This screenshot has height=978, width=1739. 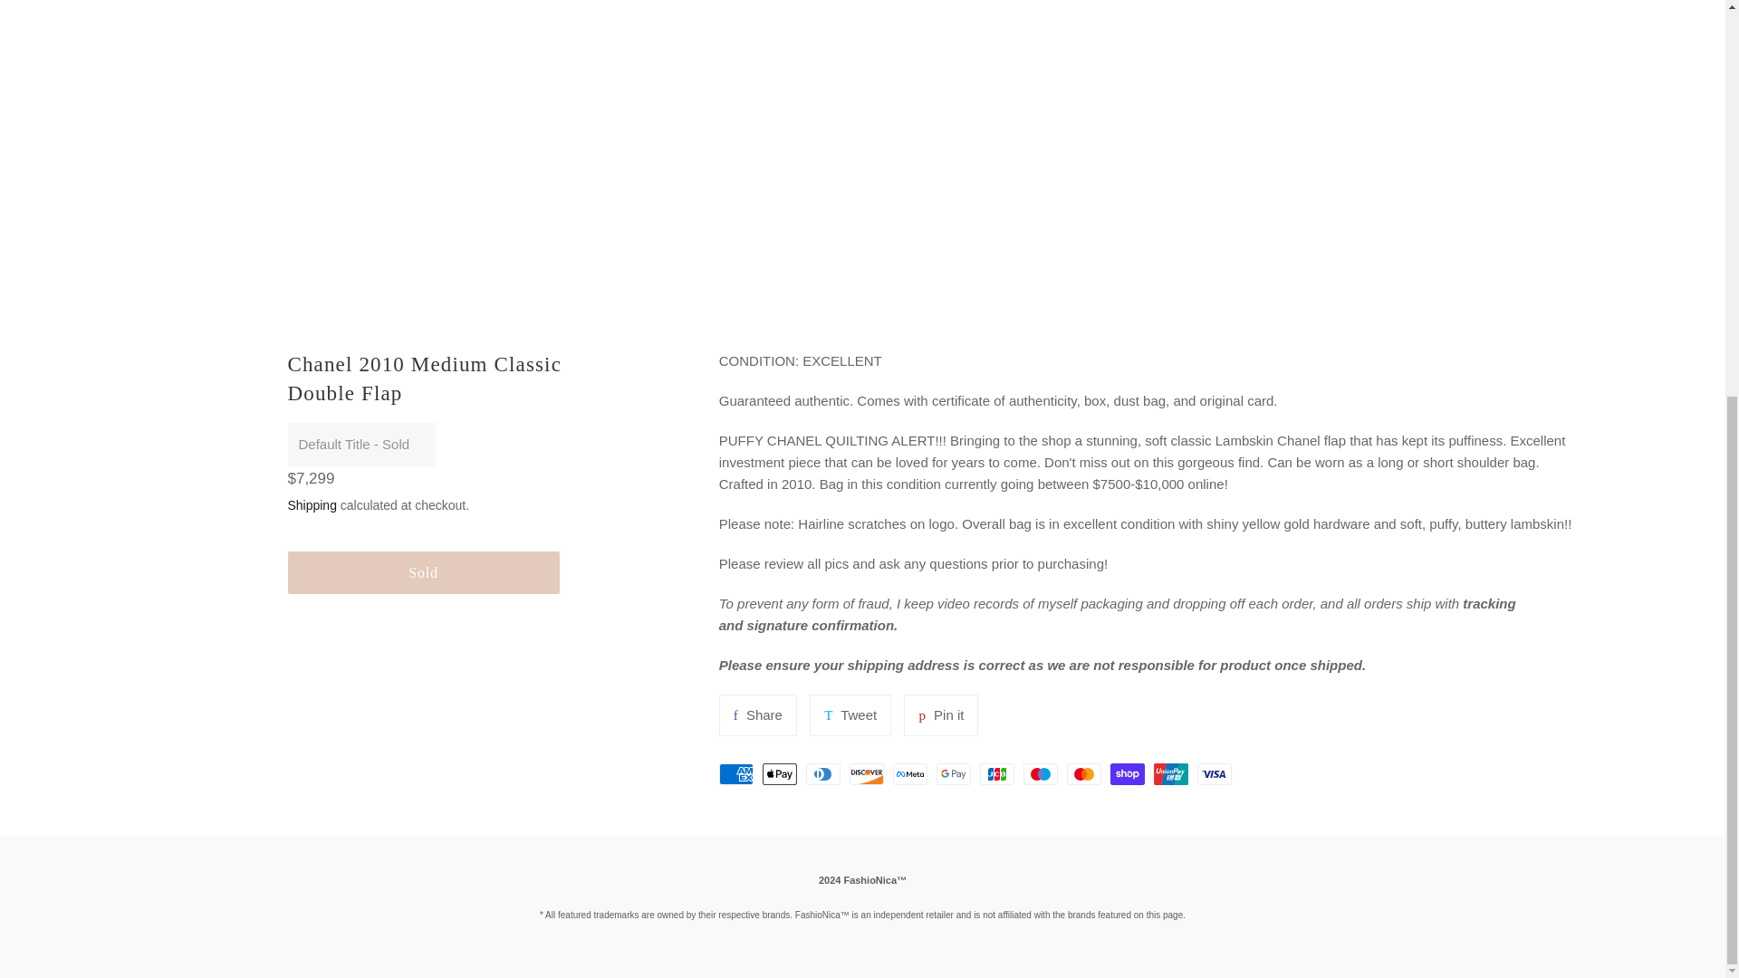 What do you see at coordinates (1170, 774) in the screenshot?
I see `Shipping` at bounding box center [1170, 774].